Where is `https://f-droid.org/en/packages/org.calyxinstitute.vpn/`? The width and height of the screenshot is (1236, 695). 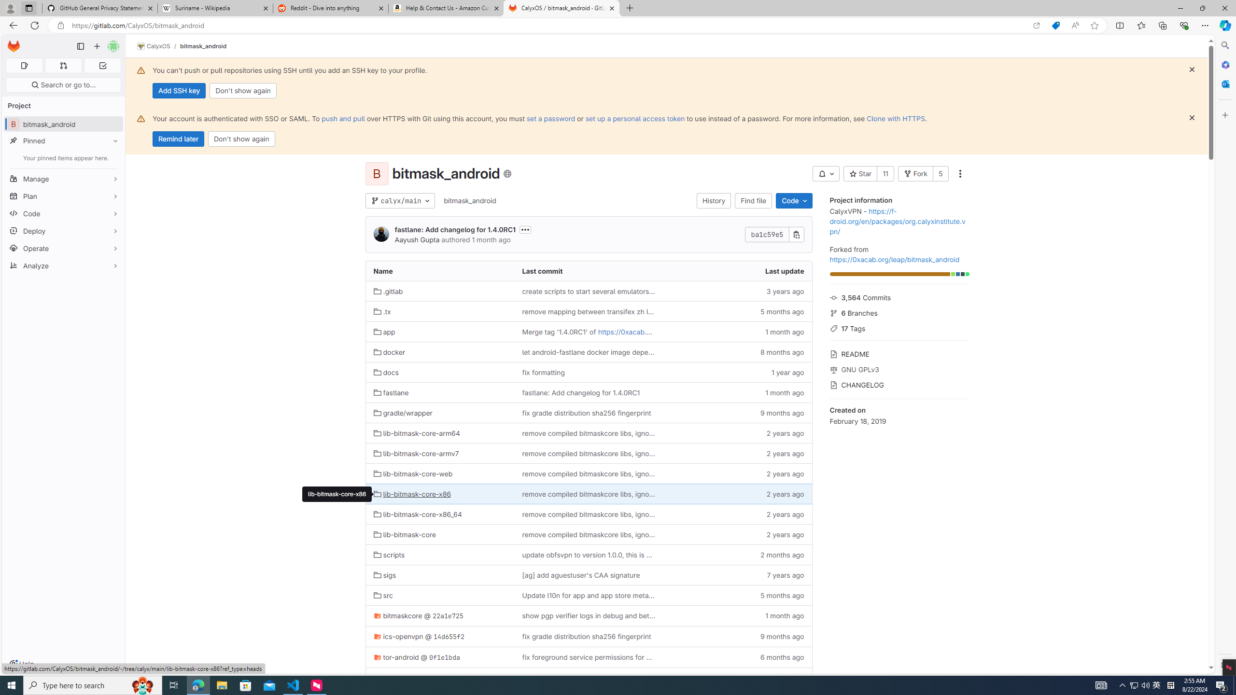
https://f-droid.org/en/packages/org.calyxinstitute.vpn/ is located at coordinates (897, 221).